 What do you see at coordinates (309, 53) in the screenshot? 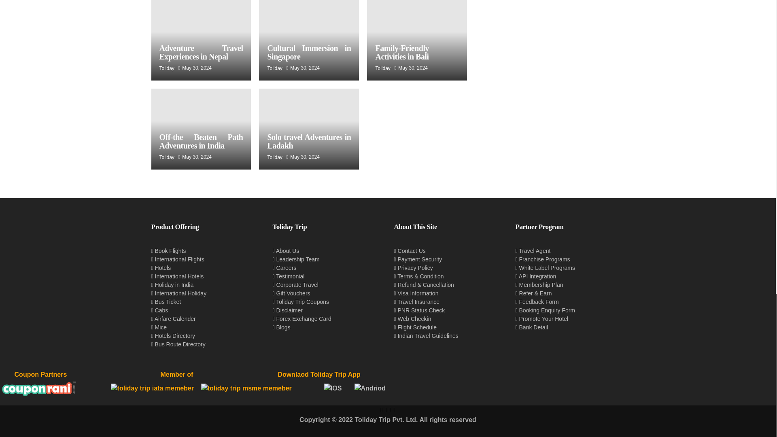
I see `Cultural Immersion in Singapore` at bounding box center [309, 53].